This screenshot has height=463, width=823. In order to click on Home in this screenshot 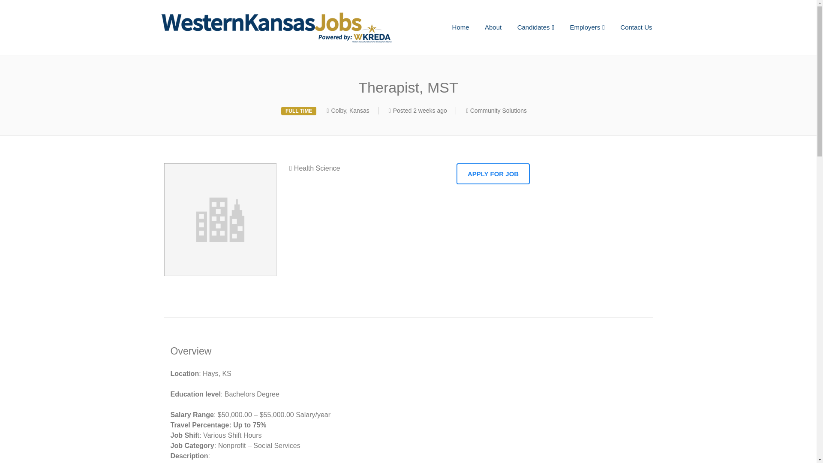, I will do `click(460, 27)`.